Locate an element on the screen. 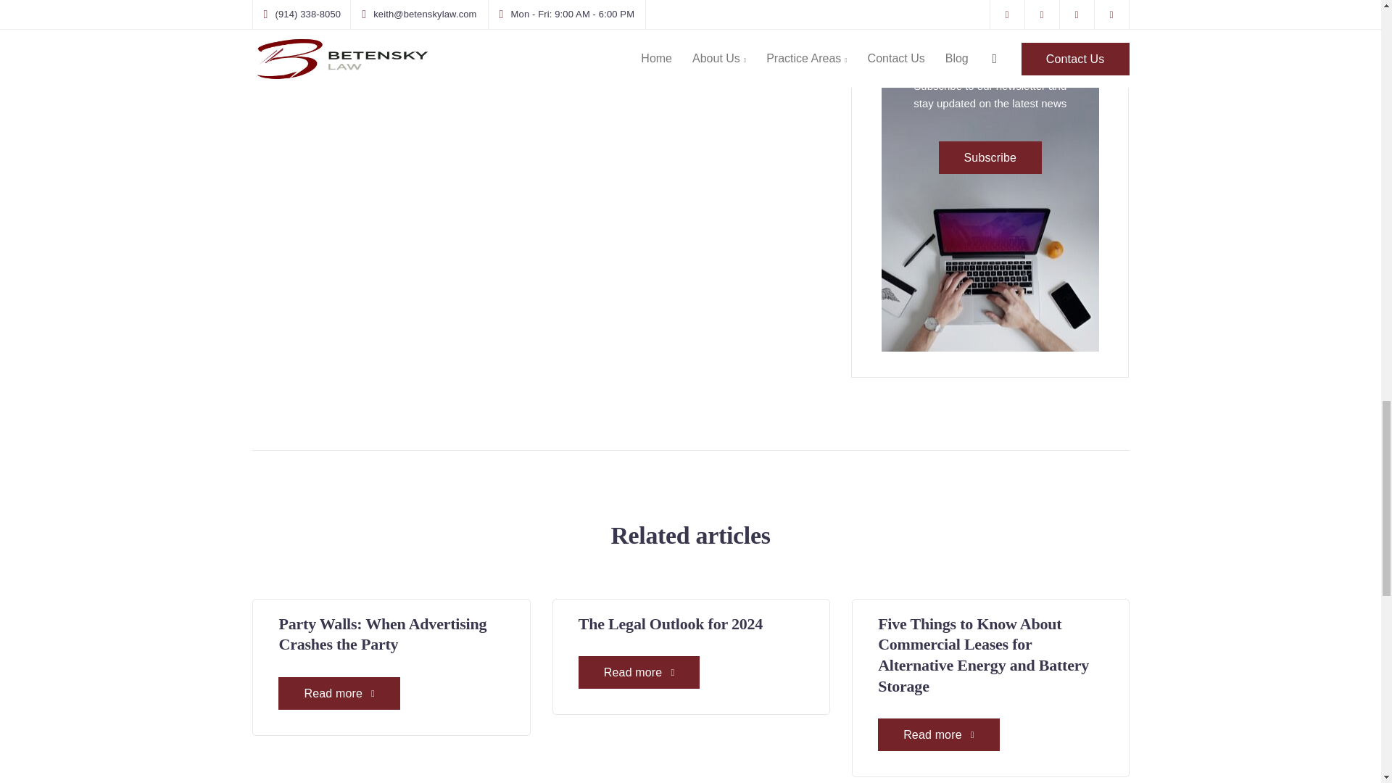  Party Walls: When Advertising Crashes the Party is located at coordinates (382, 634).